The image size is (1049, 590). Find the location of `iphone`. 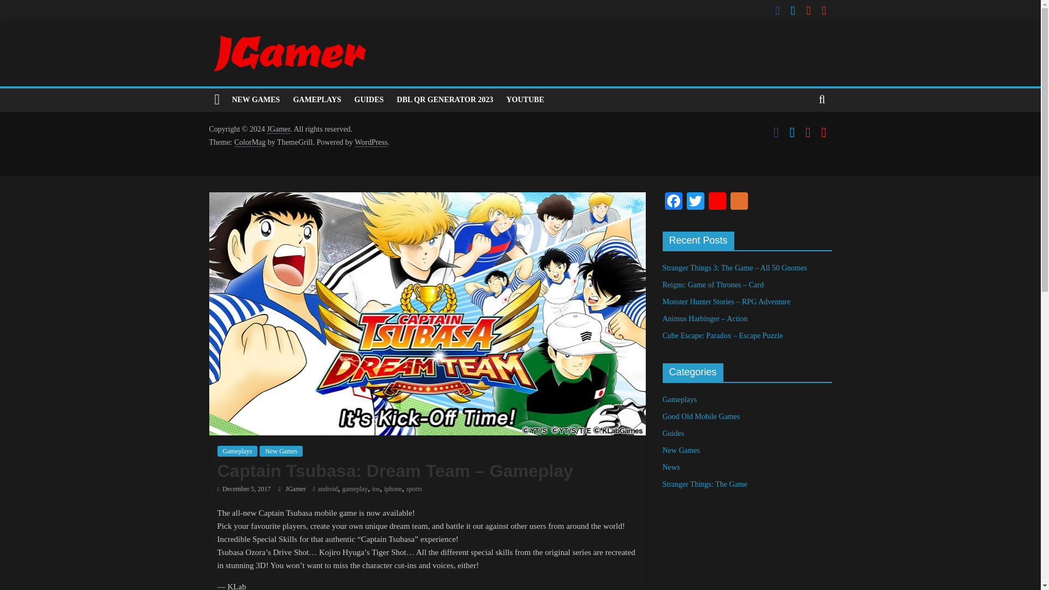

iphone is located at coordinates (392, 488).